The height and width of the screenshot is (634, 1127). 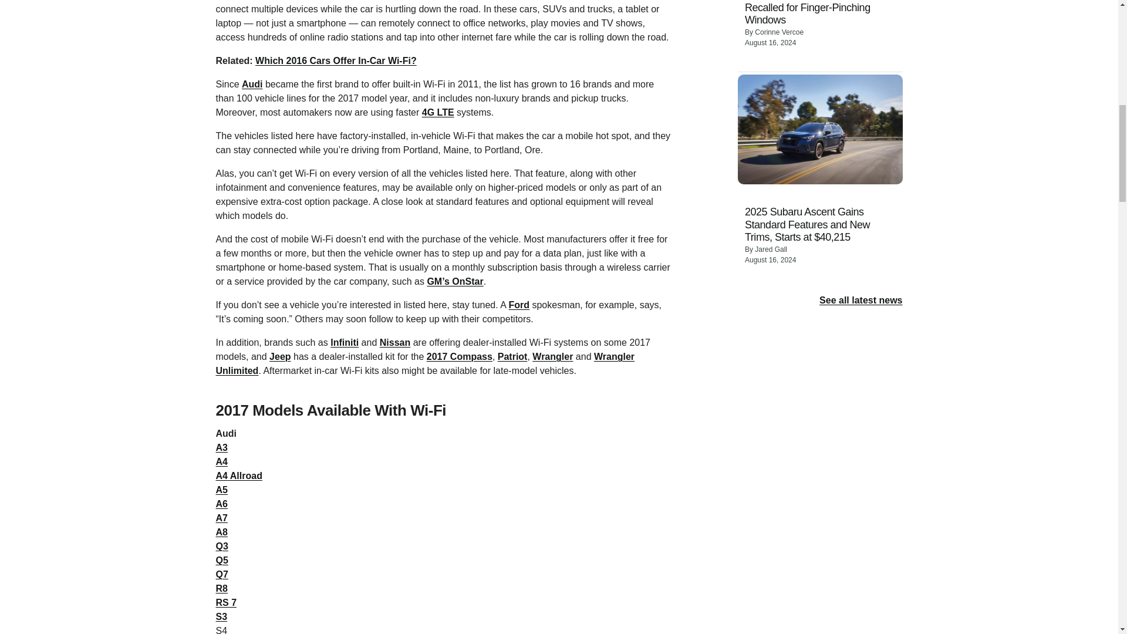 What do you see at coordinates (222, 461) in the screenshot?
I see `A4` at bounding box center [222, 461].